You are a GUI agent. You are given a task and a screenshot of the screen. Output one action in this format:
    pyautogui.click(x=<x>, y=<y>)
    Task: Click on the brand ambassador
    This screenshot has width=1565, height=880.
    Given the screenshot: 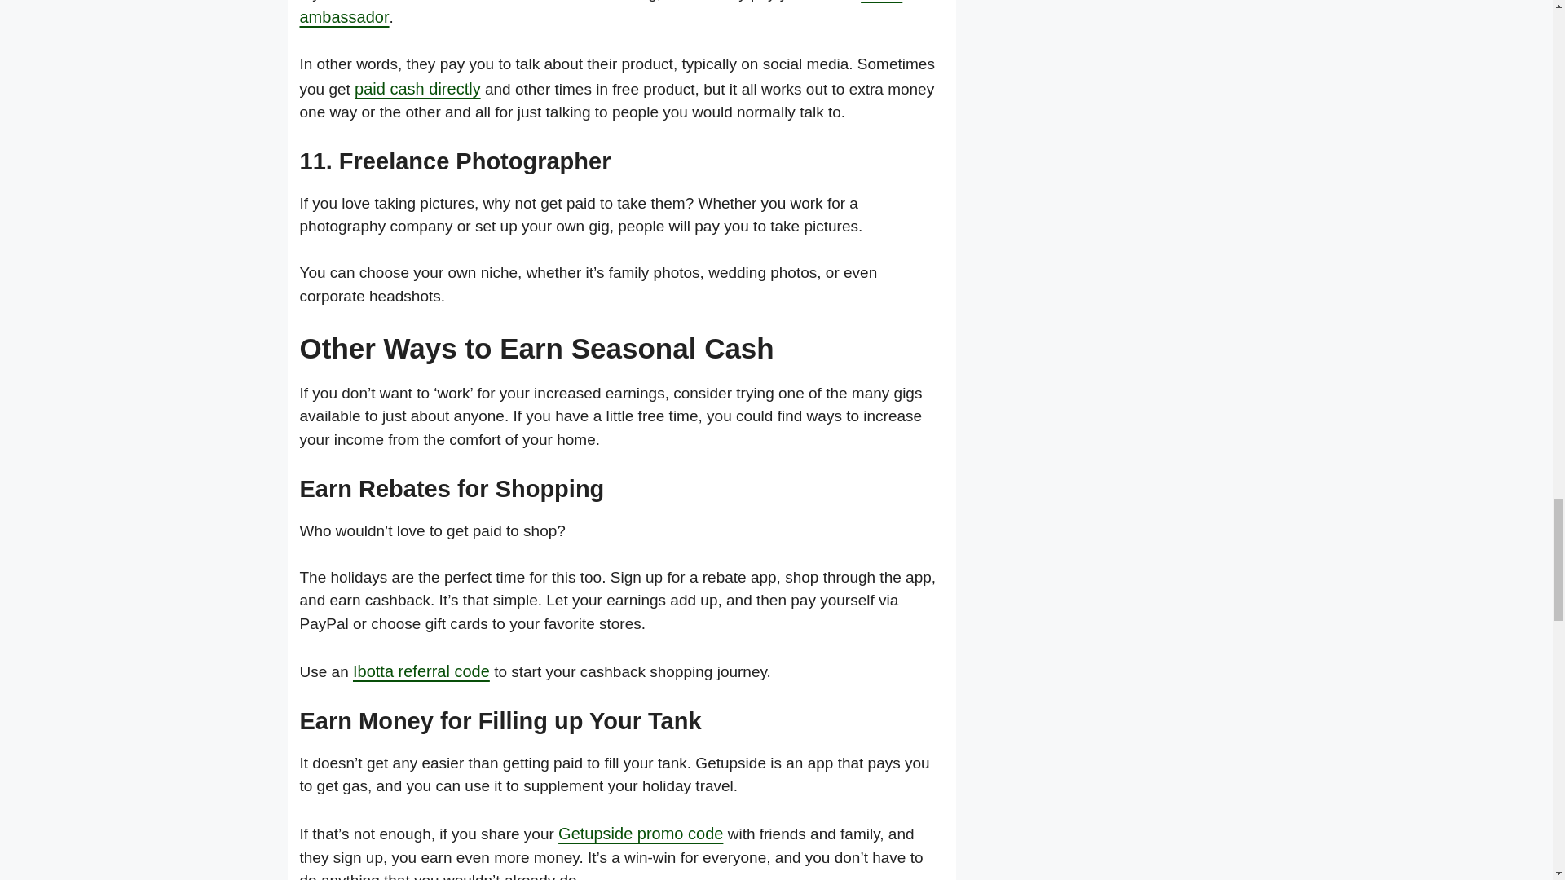 What is the action you would take?
    pyautogui.click(x=602, y=13)
    